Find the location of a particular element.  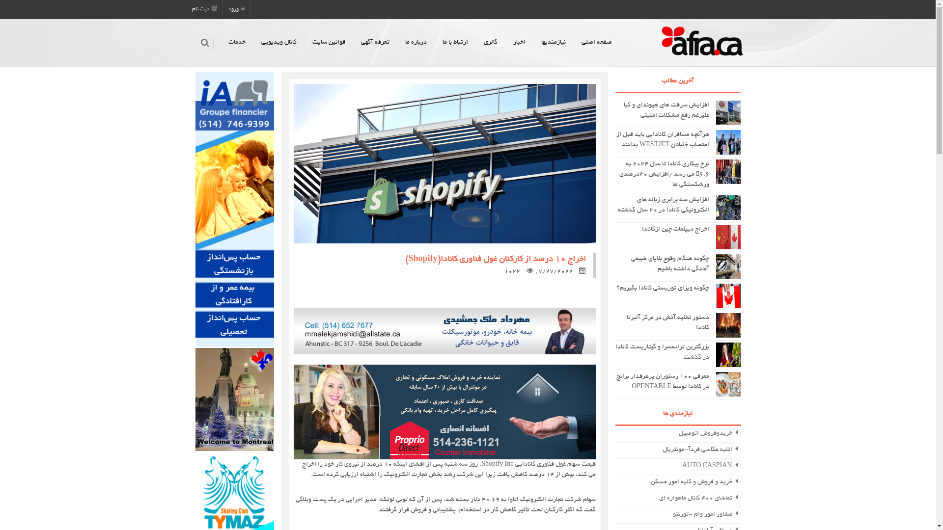

  AUTO CASPIAN is located at coordinates (678, 467).